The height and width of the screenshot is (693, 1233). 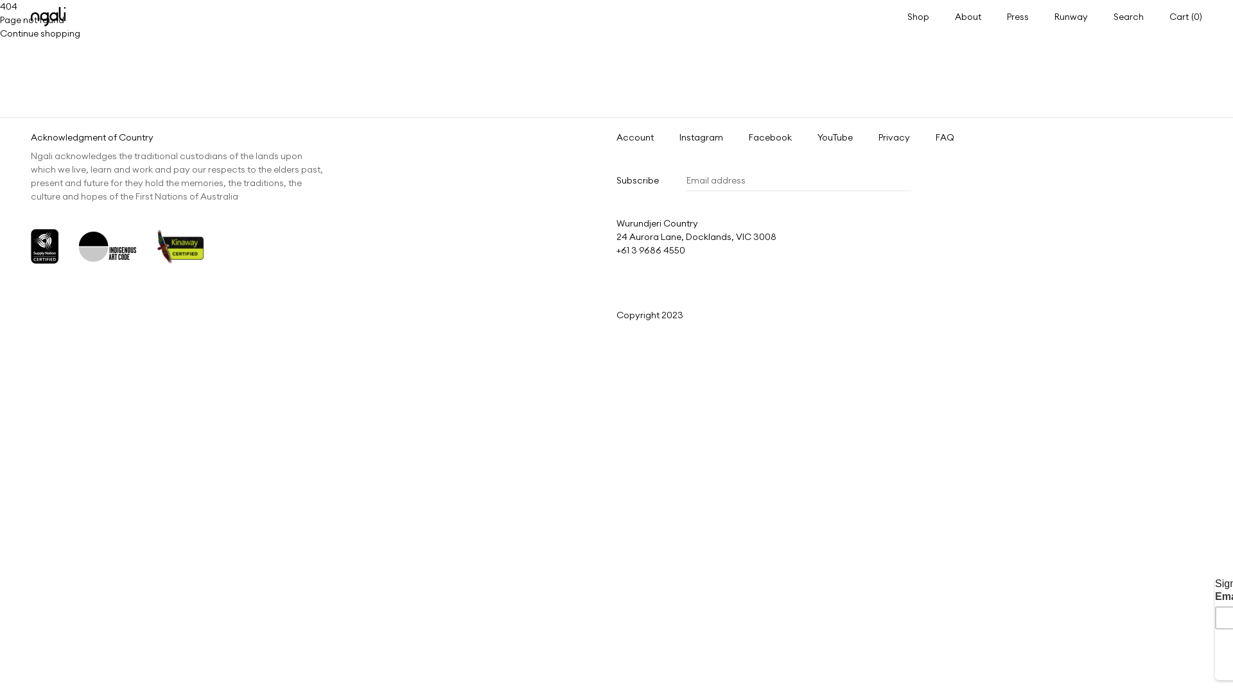 What do you see at coordinates (771, 137) in the screenshot?
I see `Facebook` at bounding box center [771, 137].